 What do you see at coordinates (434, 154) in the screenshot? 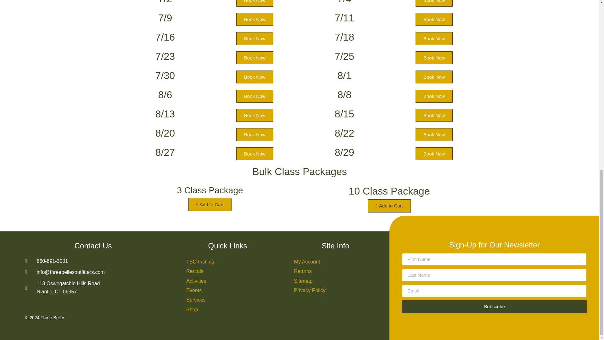
I see `Book Now` at bounding box center [434, 154].